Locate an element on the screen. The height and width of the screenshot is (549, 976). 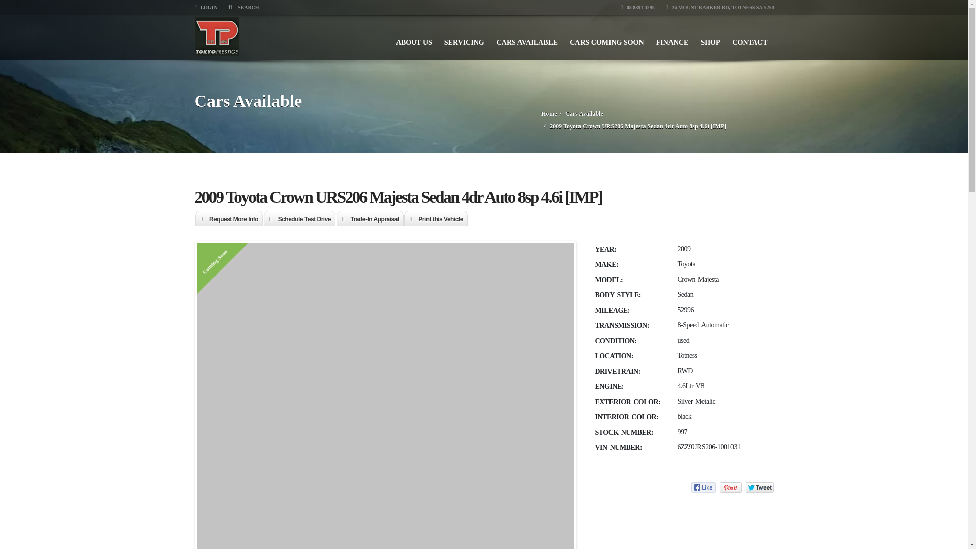
36 MOUNT BARKER RD, TOTNESS SA 5250 is located at coordinates (720, 7).